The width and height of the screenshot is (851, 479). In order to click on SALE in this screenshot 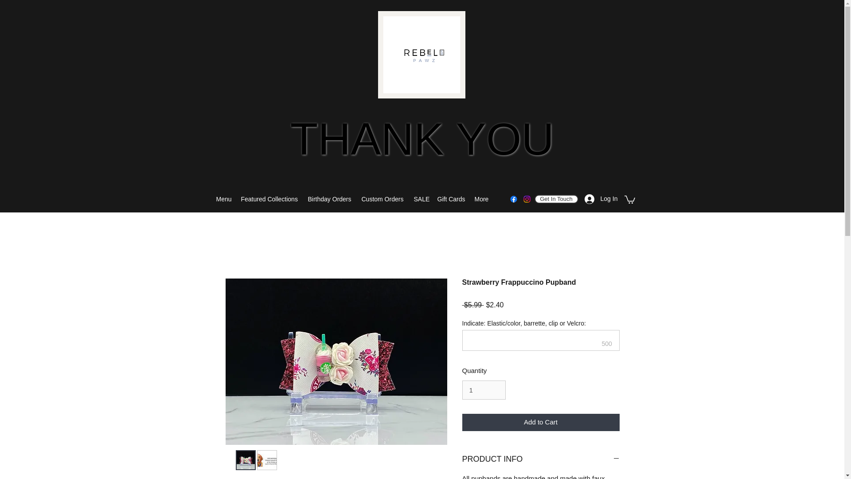, I will do `click(270, 199)`.